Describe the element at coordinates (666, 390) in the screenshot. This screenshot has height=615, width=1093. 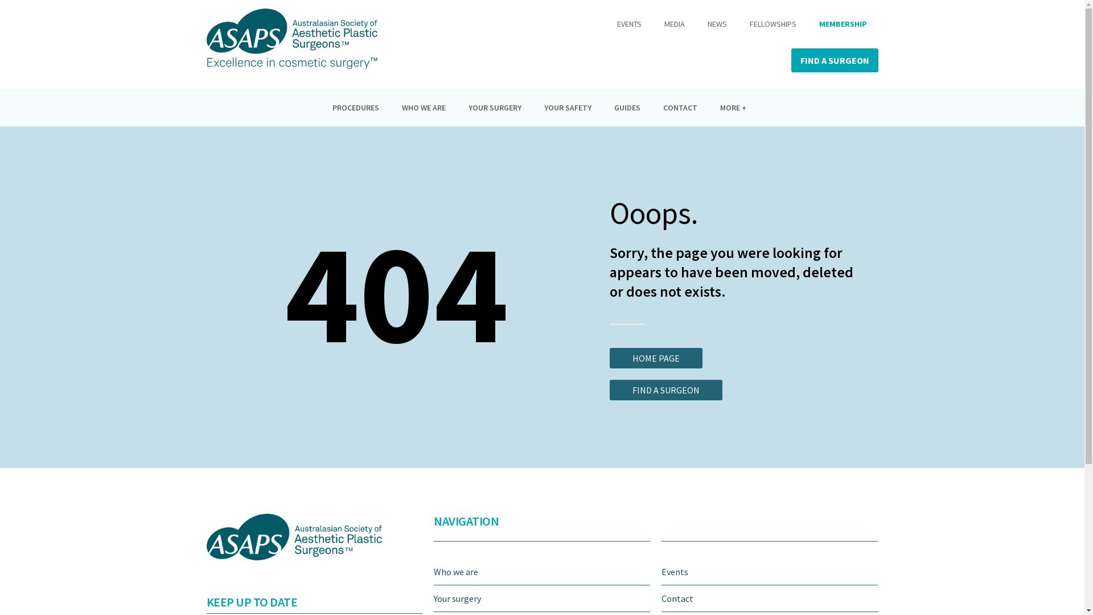
I see `FIND A SURGEON` at that location.